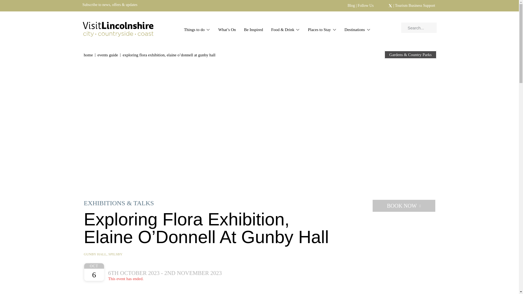 Image resolution: width=523 pixels, height=294 pixels. Describe the element at coordinates (421, 28) in the screenshot. I see `Search` at that location.